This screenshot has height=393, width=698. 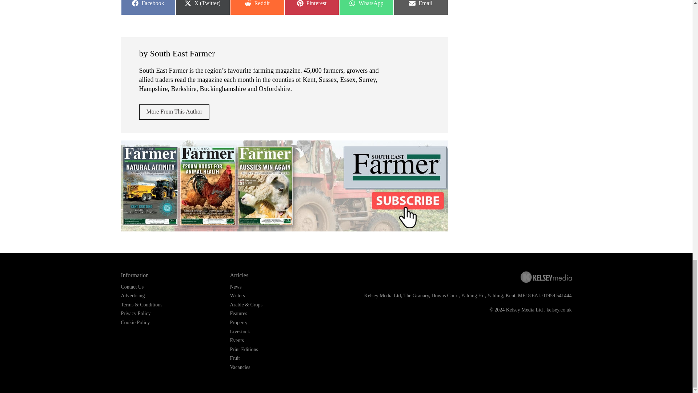 I want to click on Contact Us, so click(x=174, y=112).